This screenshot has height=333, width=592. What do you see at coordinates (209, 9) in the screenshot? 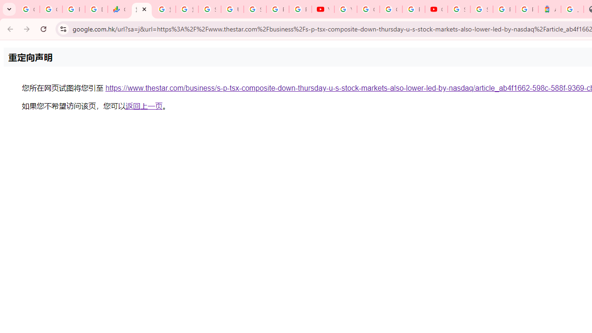
I see `Sign in - Google Accounts` at bounding box center [209, 9].